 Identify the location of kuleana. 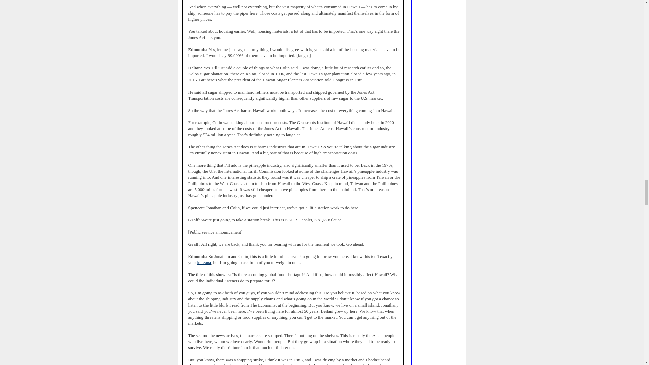
(204, 263).